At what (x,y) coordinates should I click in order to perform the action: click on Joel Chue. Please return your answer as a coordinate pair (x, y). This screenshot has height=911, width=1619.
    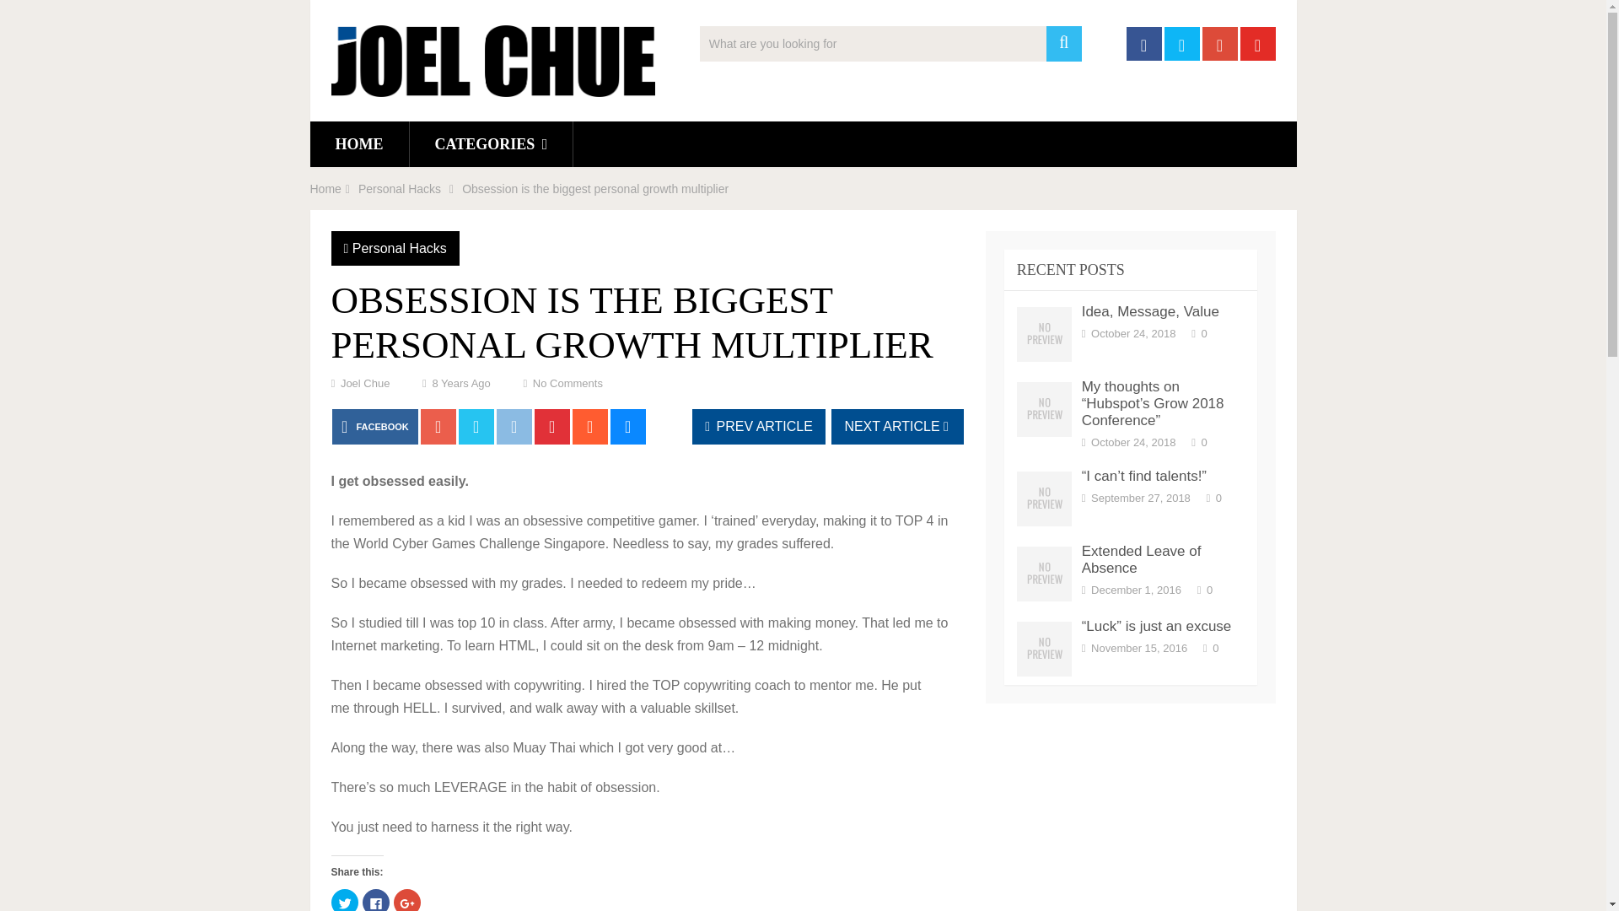
    Looking at the image, I should click on (364, 383).